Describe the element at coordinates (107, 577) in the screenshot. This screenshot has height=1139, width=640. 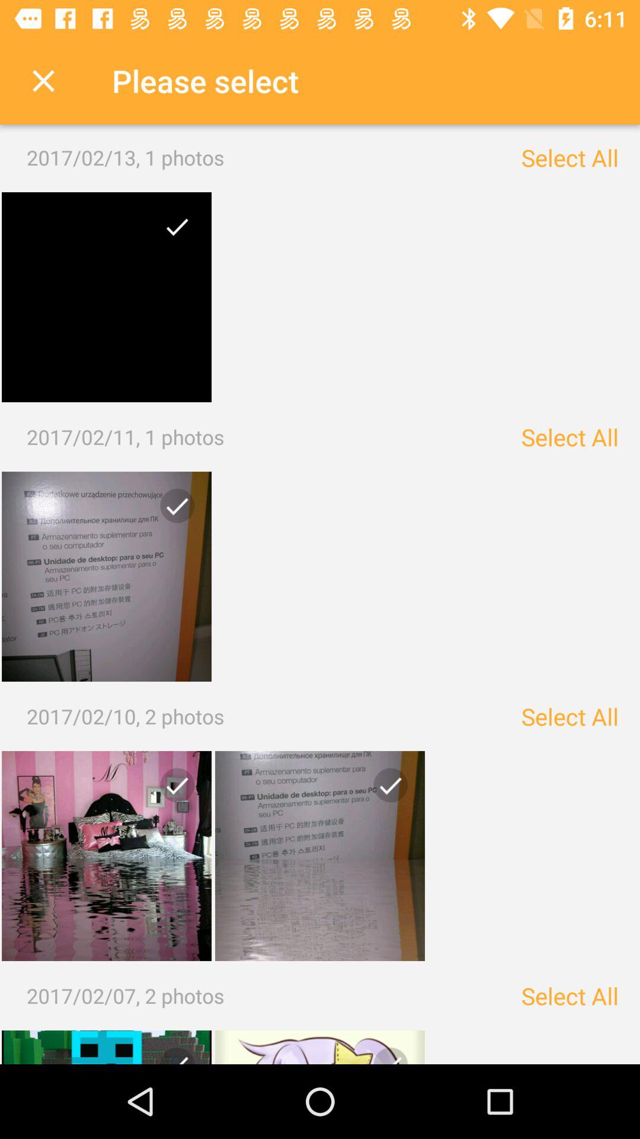
I see `select/deselect image` at that location.